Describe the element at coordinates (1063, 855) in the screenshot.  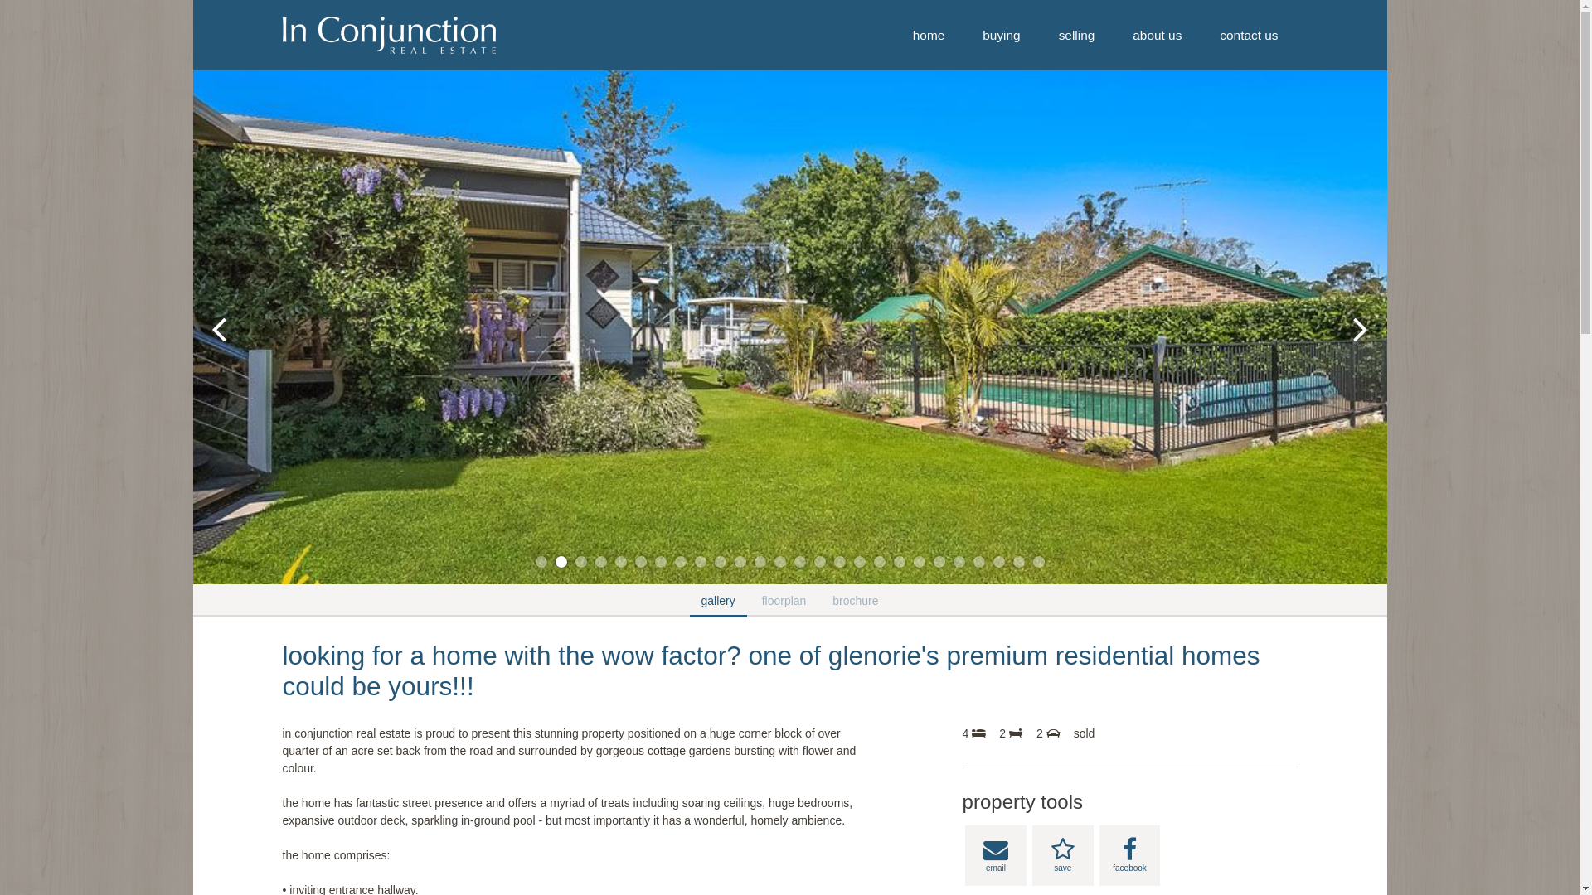
I see `save` at that location.